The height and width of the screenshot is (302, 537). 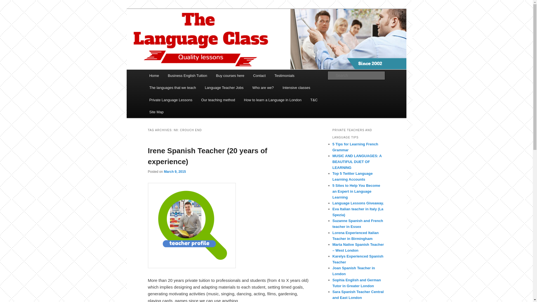 What do you see at coordinates (263, 87) in the screenshot?
I see `Who are we?` at bounding box center [263, 87].